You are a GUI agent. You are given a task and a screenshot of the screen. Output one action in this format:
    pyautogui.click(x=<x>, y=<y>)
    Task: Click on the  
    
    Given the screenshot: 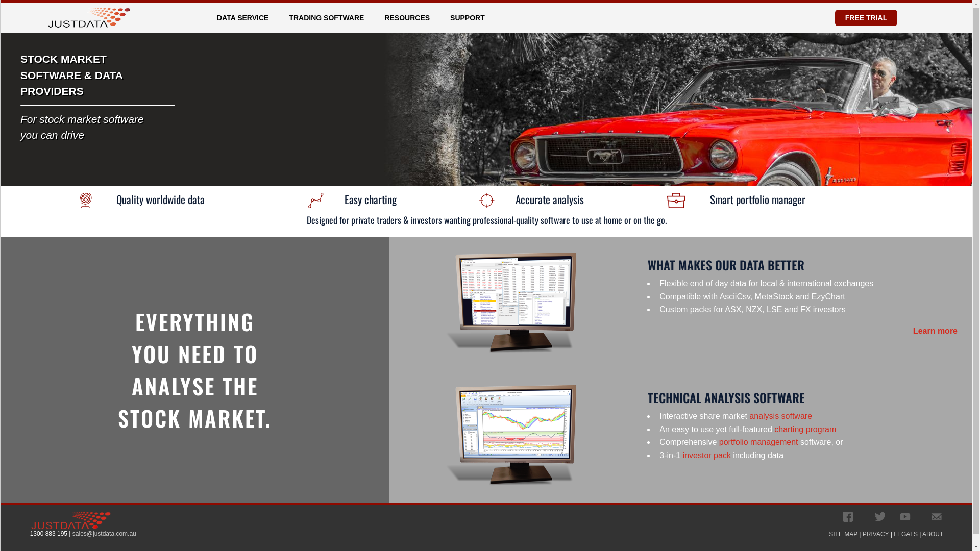 What is the action you would take?
    pyautogui.click(x=880, y=517)
    